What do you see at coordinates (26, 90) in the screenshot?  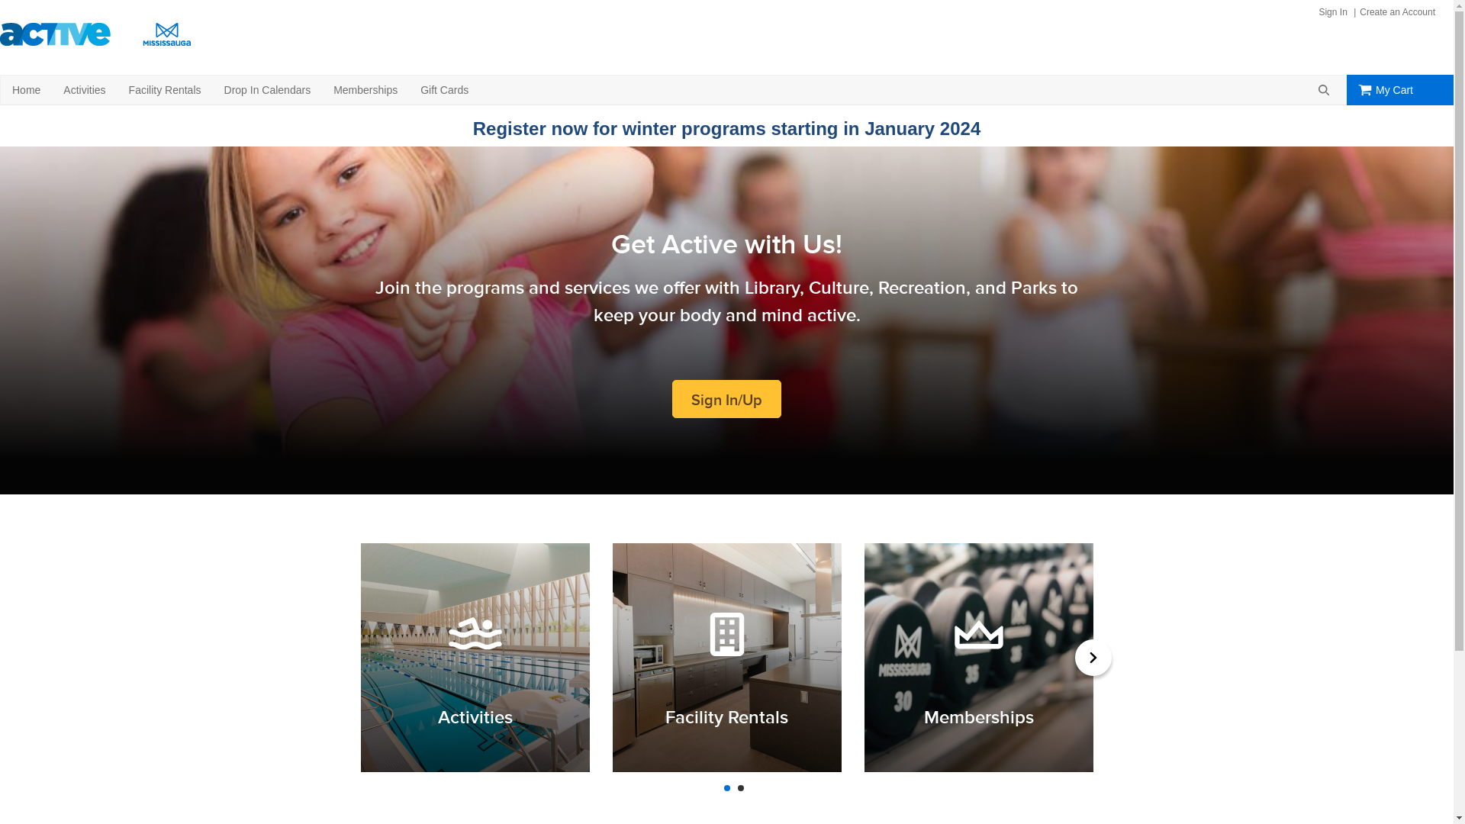 I see `Home` at bounding box center [26, 90].